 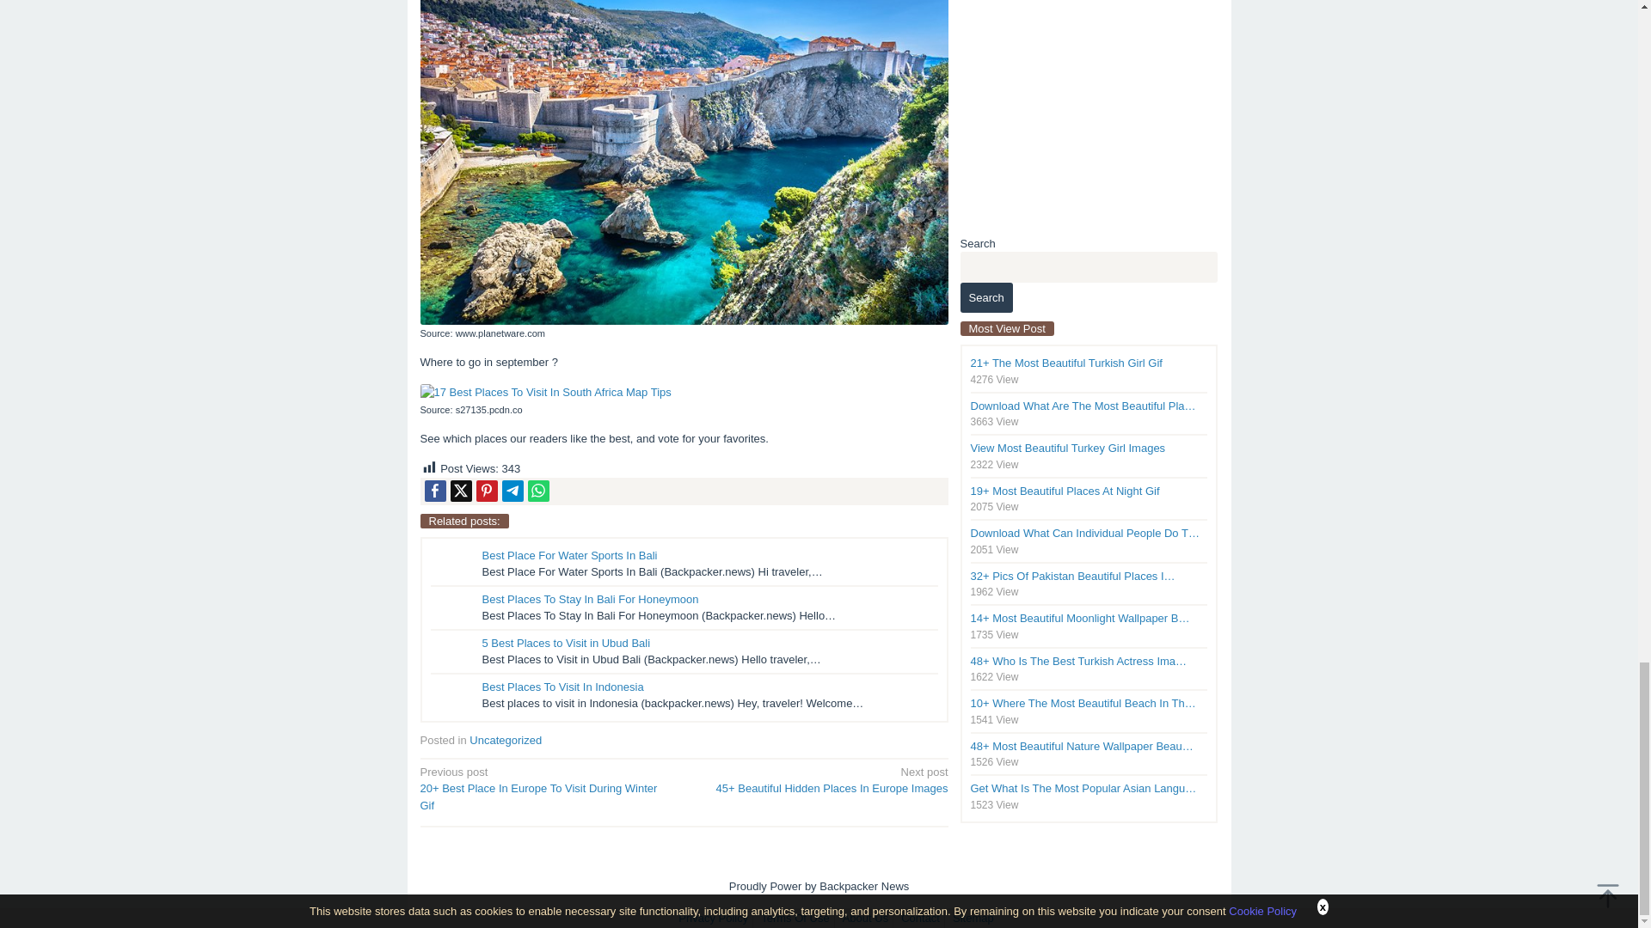 I want to click on Telegram Share, so click(x=512, y=491).